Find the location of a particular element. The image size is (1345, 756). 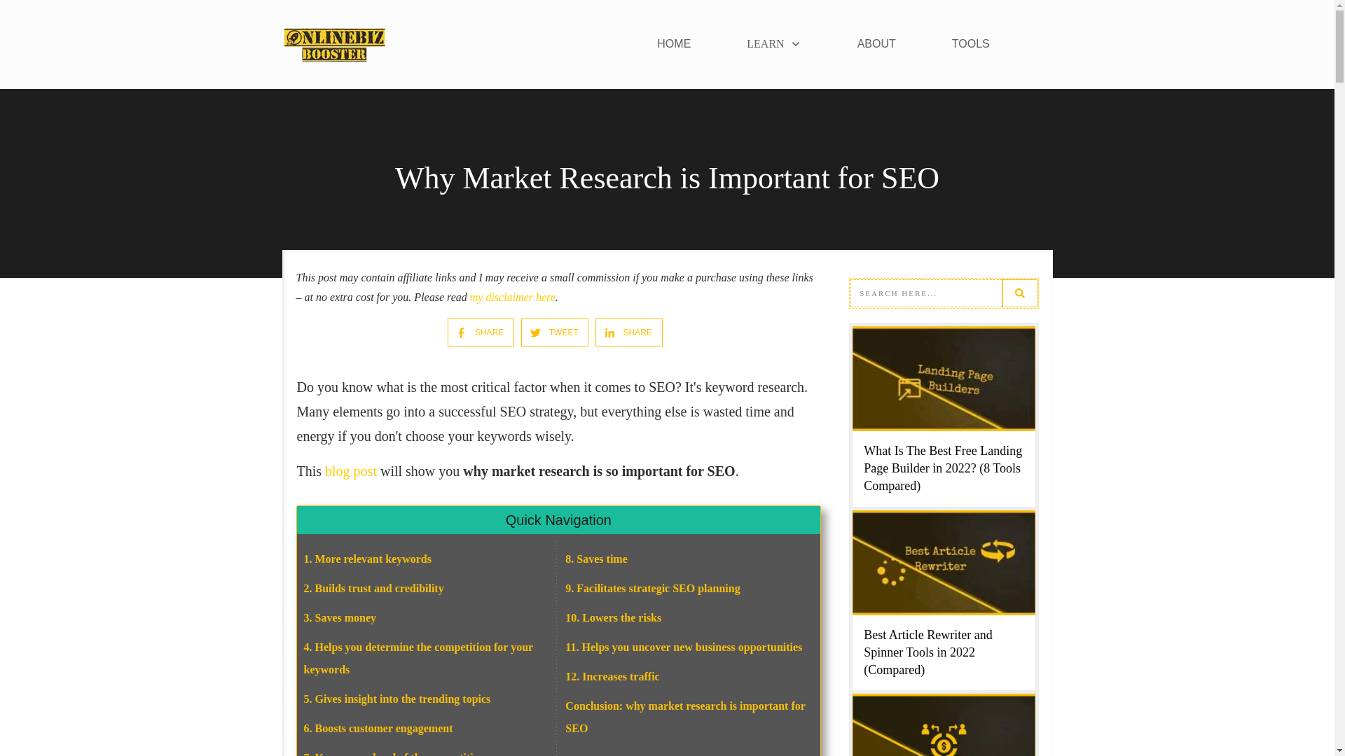

3. Saves money is located at coordinates (340, 617).